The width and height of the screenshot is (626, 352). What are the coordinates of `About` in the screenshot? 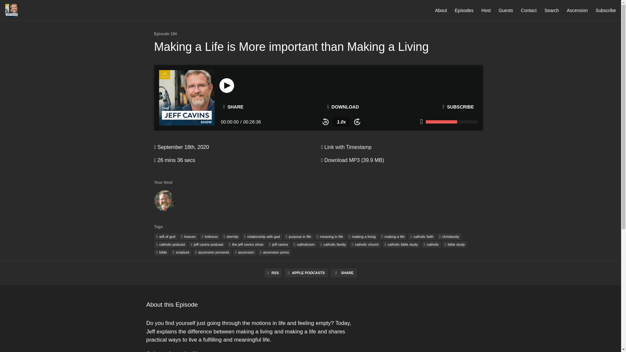 It's located at (441, 10).